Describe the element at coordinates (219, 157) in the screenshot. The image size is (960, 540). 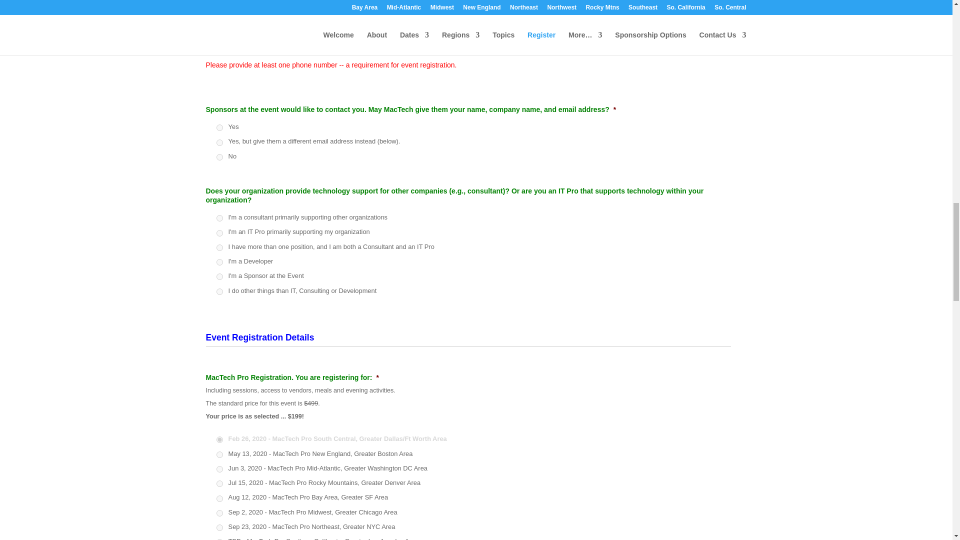
I see `No` at that location.